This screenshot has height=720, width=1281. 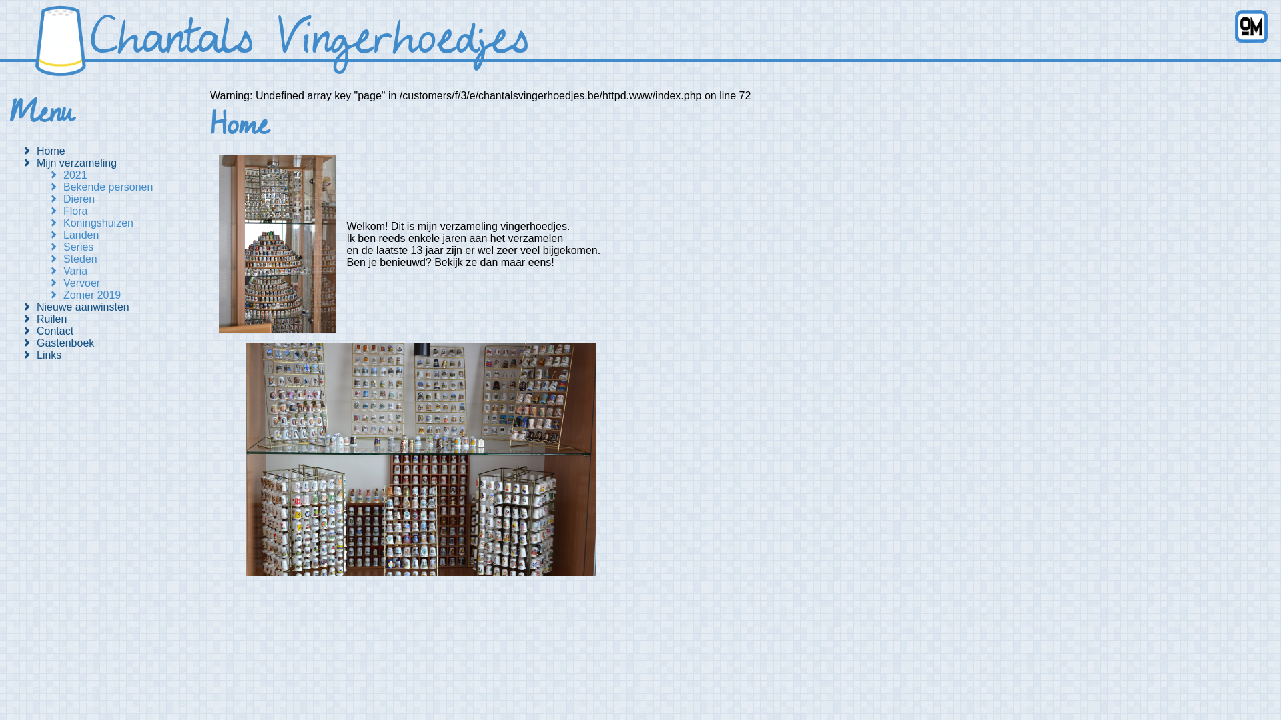 I want to click on Nieuwe aanwinsten, so click(x=113, y=307).